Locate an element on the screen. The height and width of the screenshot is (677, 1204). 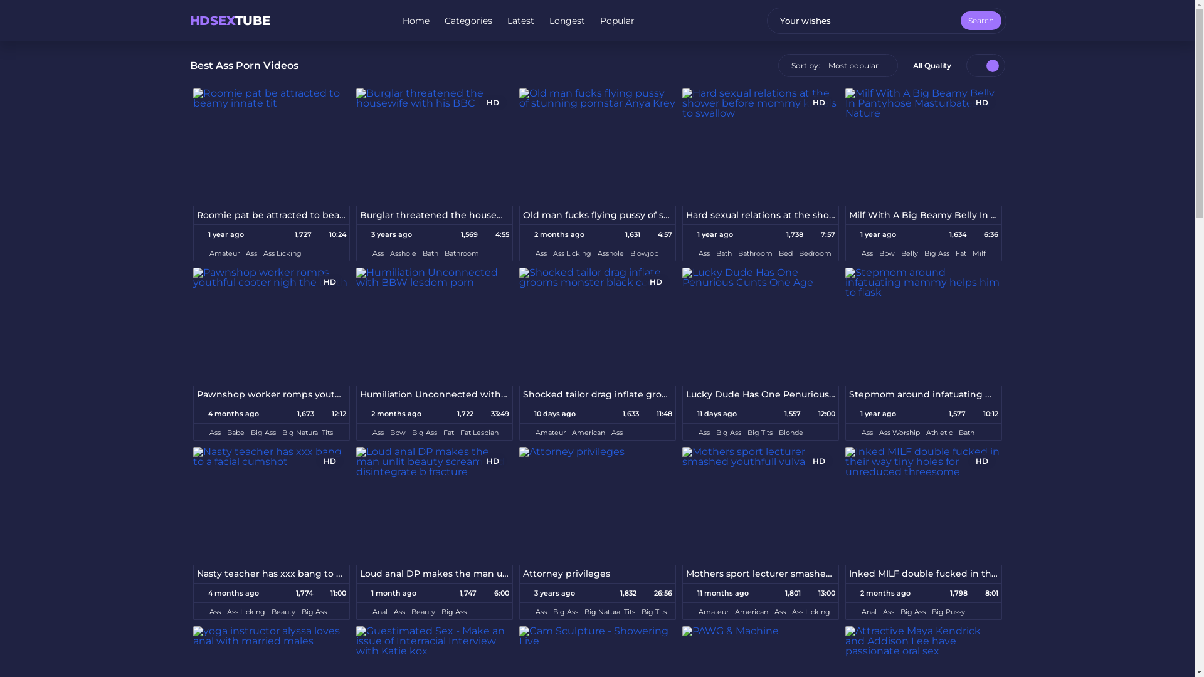
Bath is located at coordinates (966, 433).